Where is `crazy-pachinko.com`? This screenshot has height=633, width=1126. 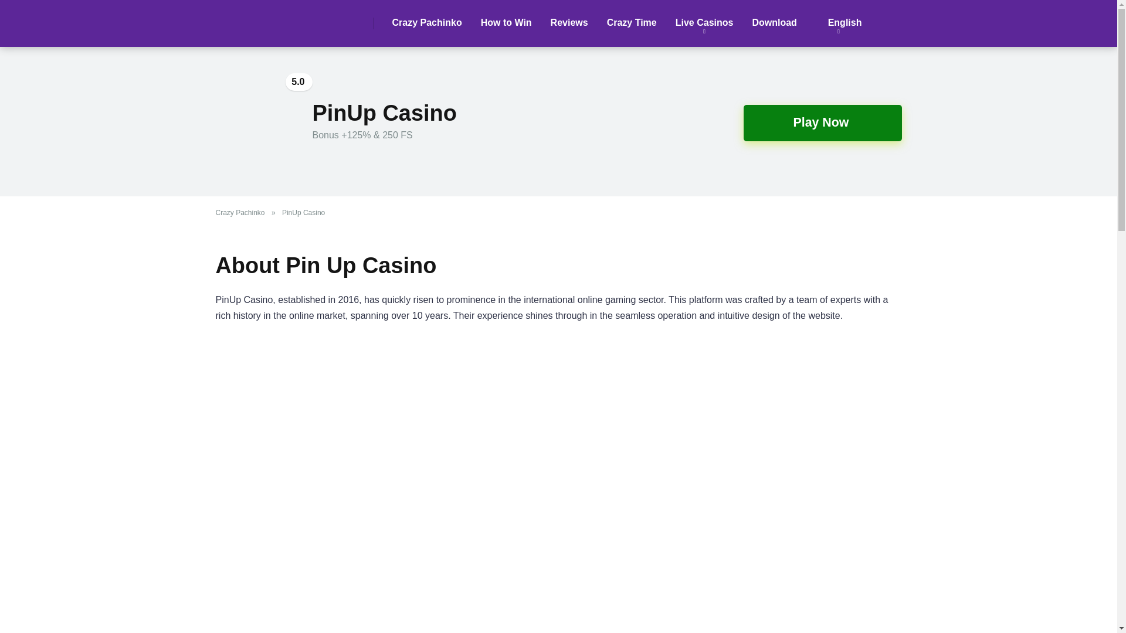
crazy-pachinko.com is located at coordinates (237, 19).